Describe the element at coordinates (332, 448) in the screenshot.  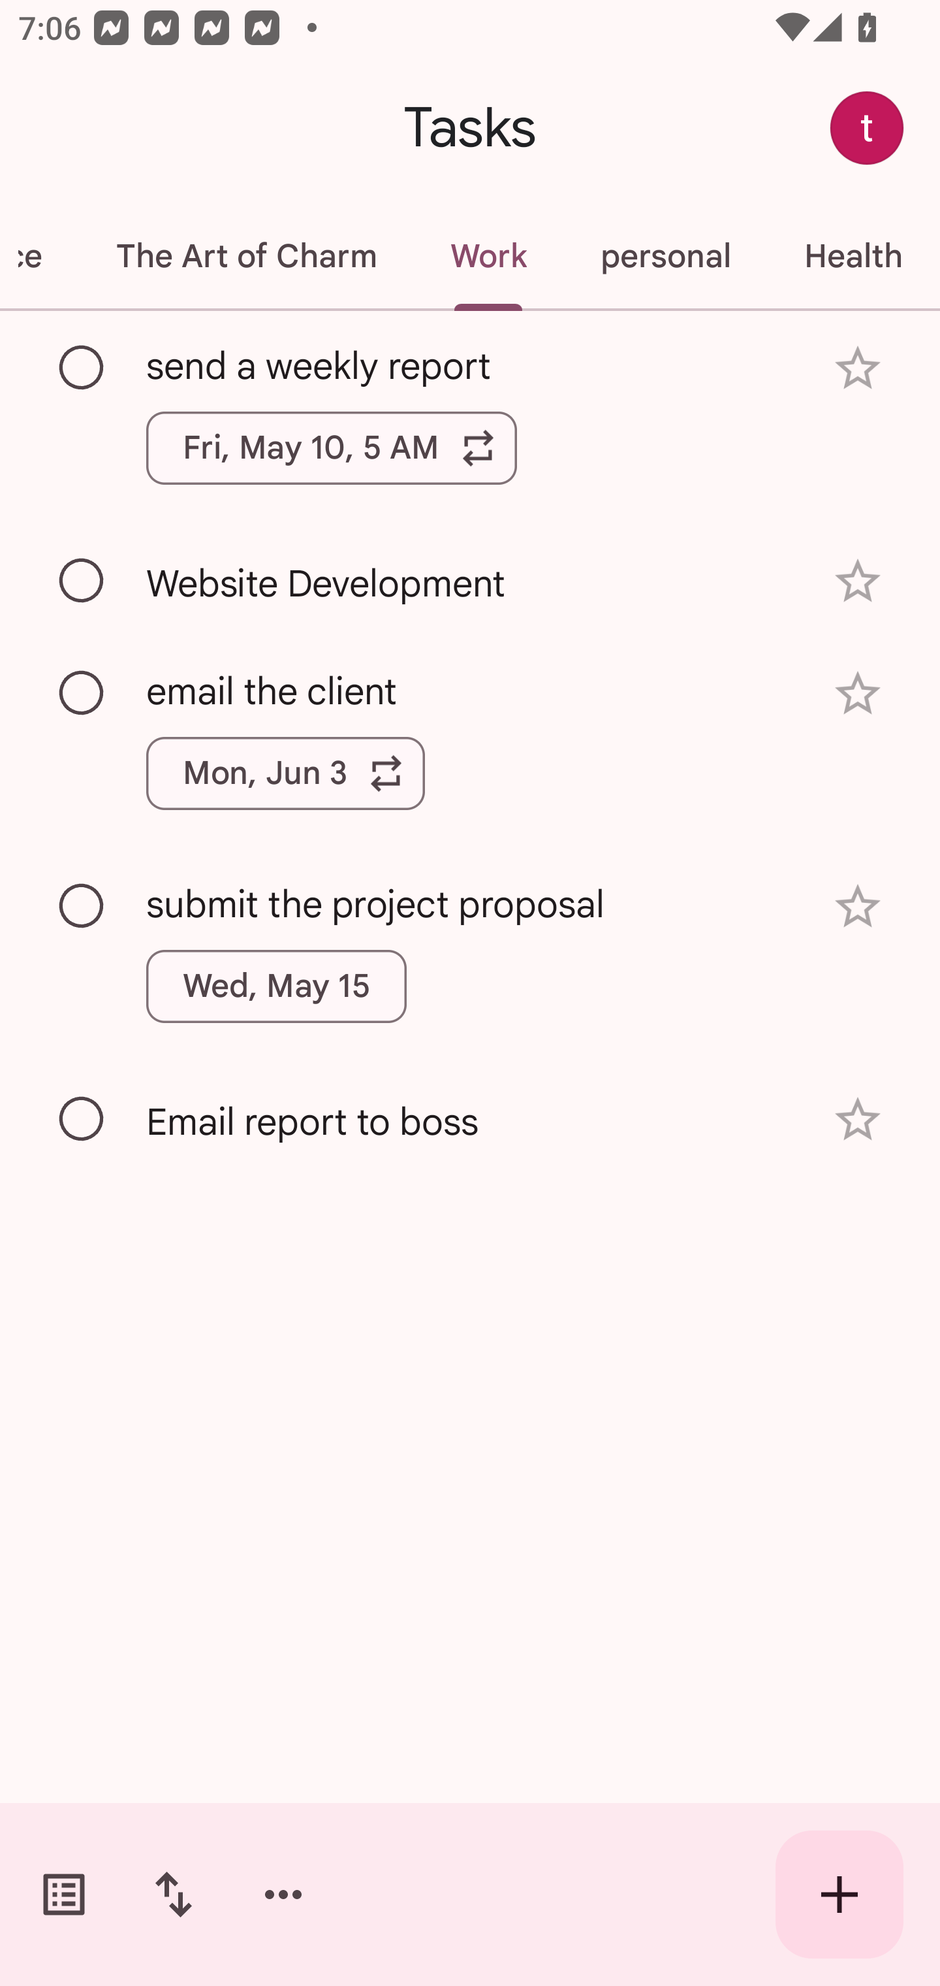
I see `Fri, May 10, 5 AM` at that location.